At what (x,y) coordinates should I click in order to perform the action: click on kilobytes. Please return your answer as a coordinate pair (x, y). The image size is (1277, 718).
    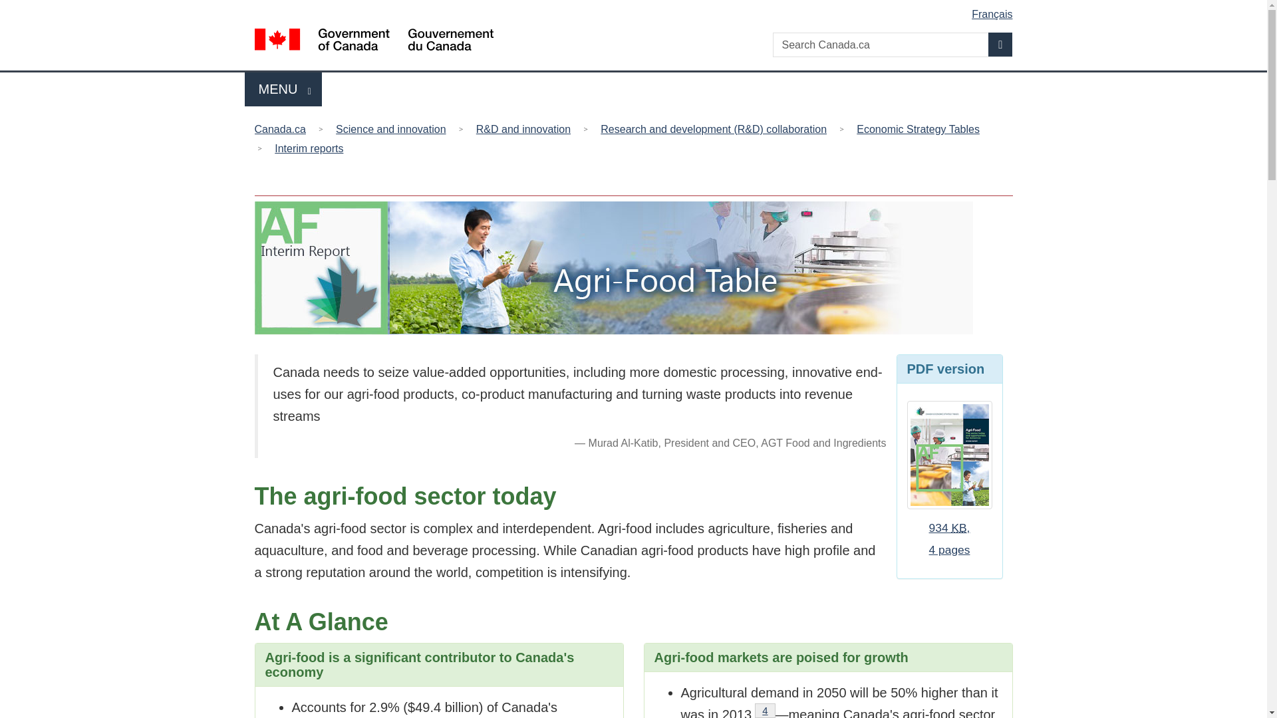
    Looking at the image, I should click on (959, 528).